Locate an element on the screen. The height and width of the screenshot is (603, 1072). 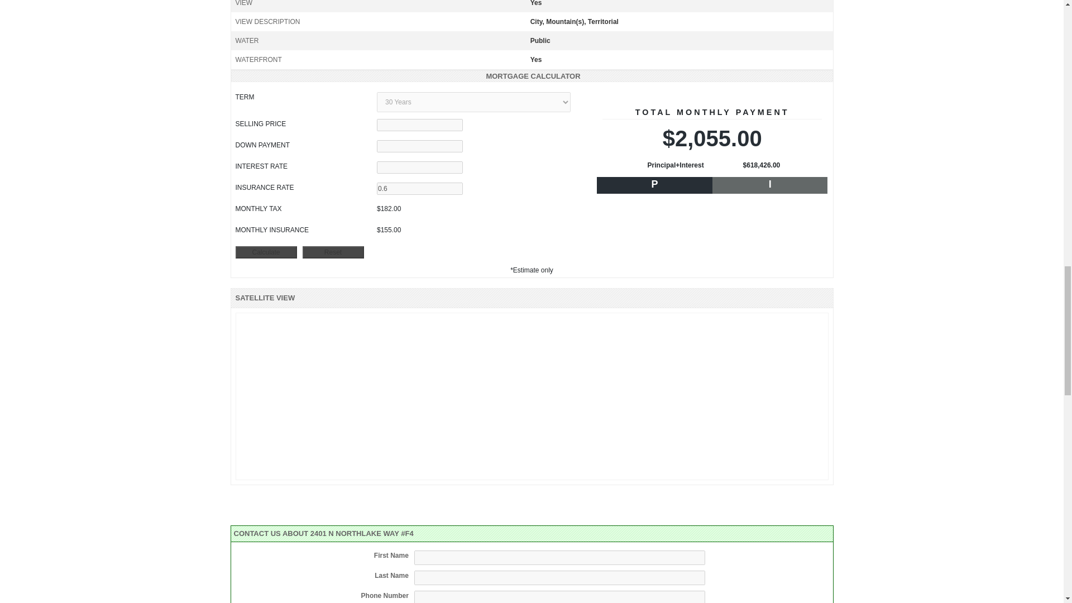
0.6 is located at coordinates (420, 189).